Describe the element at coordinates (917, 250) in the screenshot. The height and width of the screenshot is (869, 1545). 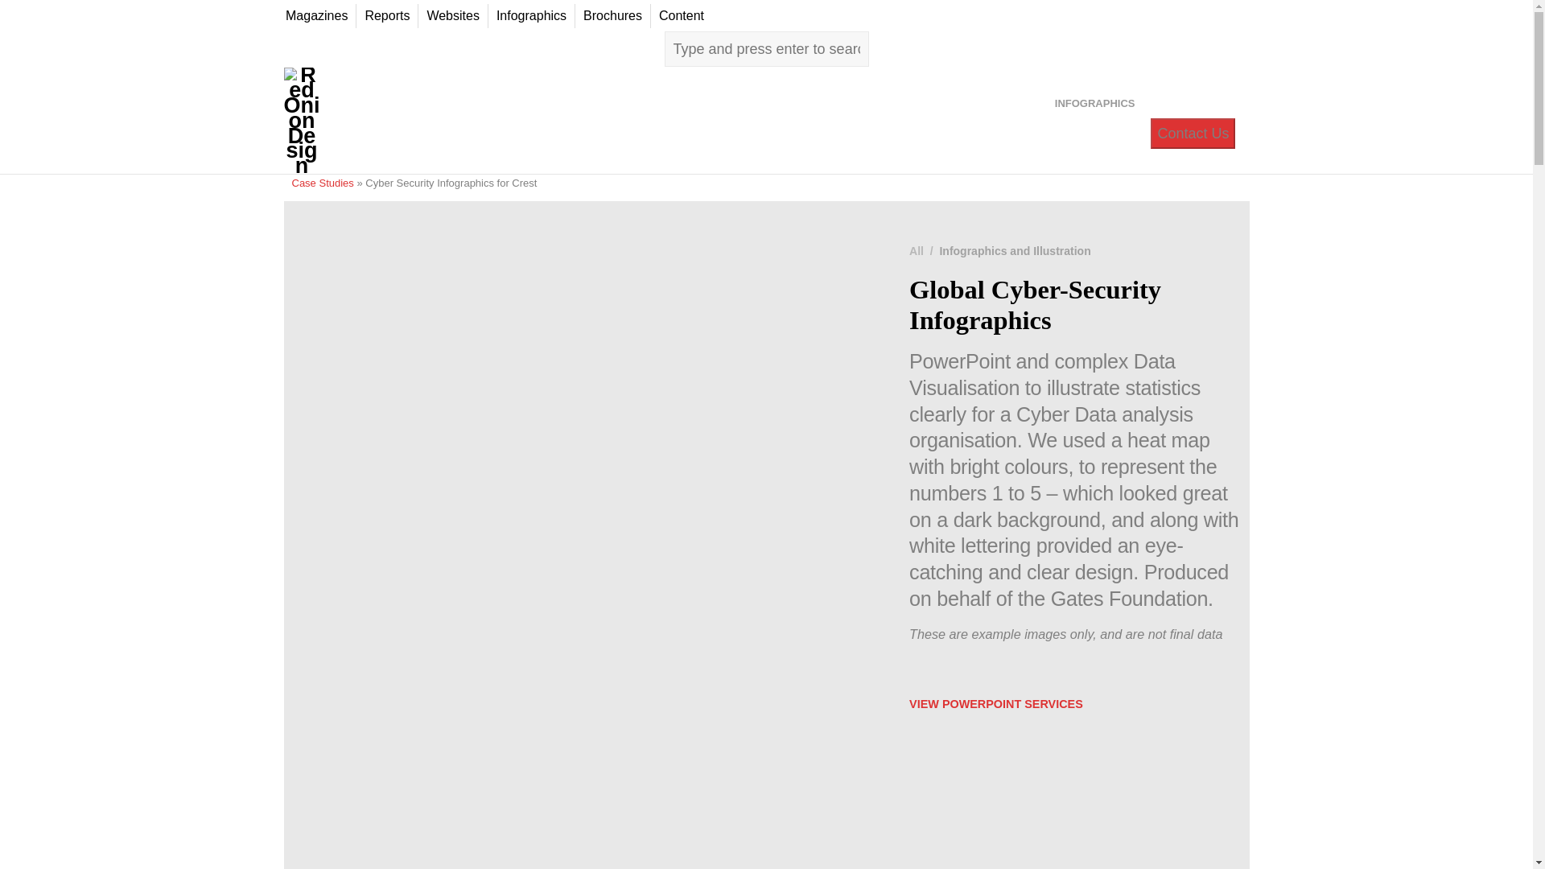
I see `All` at that location.